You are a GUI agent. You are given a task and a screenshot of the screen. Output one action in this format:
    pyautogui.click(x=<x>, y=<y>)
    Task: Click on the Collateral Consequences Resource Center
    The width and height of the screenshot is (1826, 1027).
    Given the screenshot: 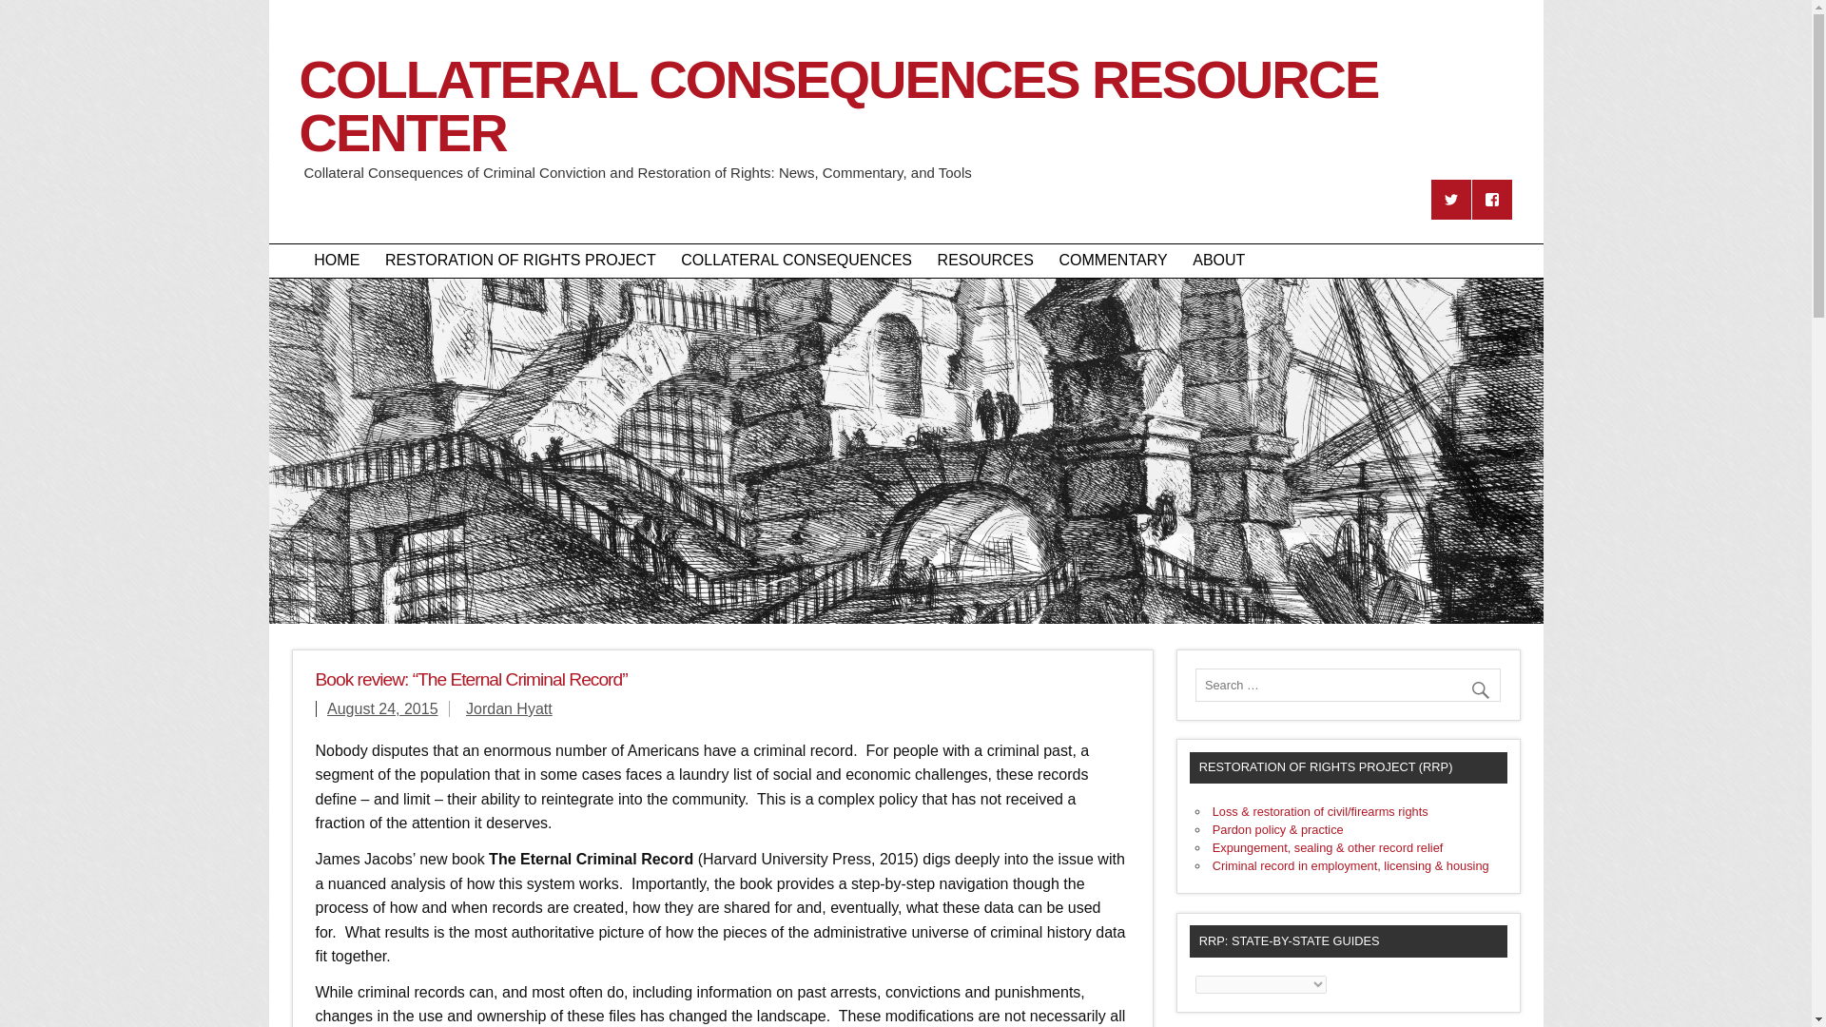 What is the action you would take?
    pyautogui.click(x=905, y=145)
    